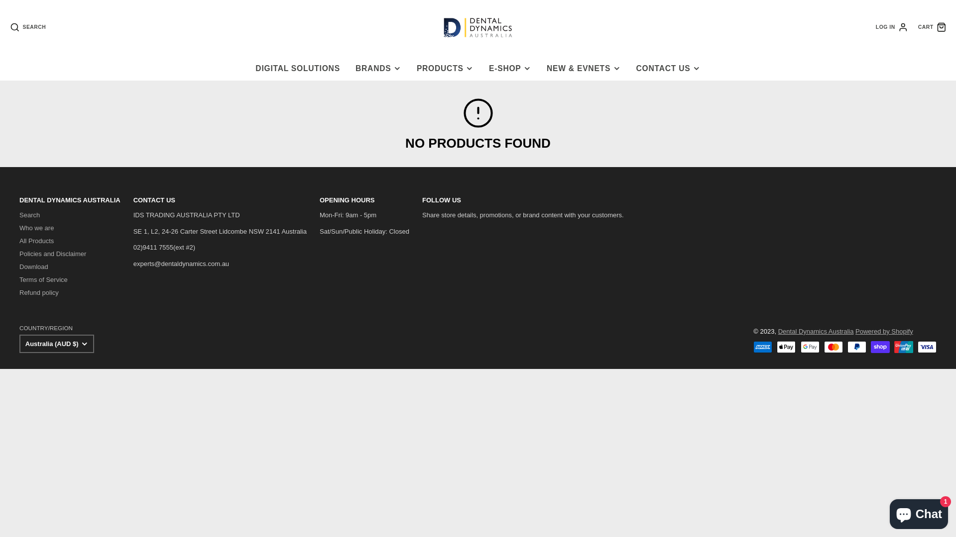 The height and width of the screenshot is (537, 956). What do you see at coordinates (44, 279) in the screenshot?
I see `Terms of Service` at bounding box center [44, 279].